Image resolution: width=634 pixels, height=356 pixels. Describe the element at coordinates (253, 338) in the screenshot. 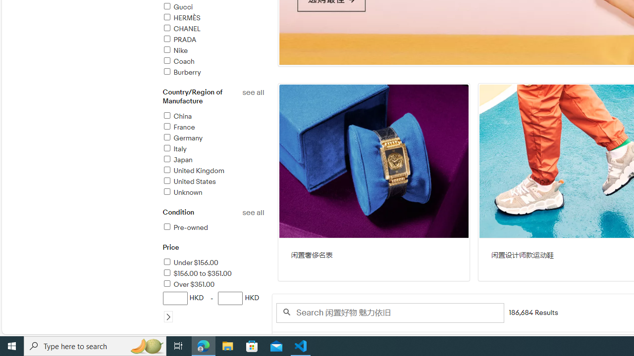

I see `See all buying format refinements` at that location.